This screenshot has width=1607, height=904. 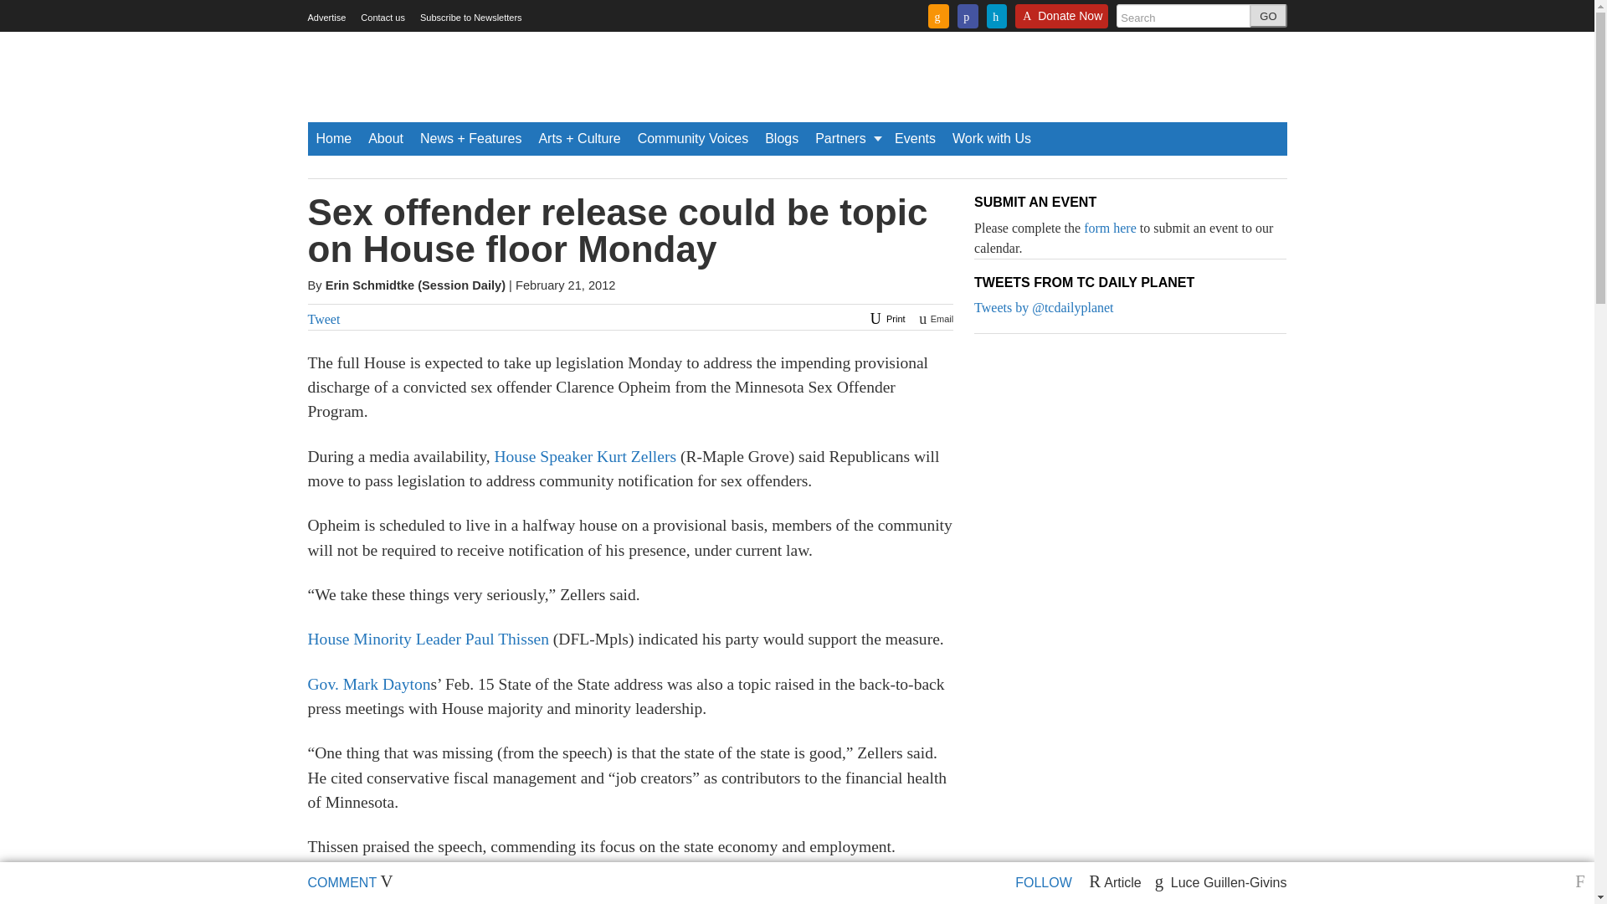 What do you see at coordinates (325, 318) in the screenshot?
I see `Tweet` at bounding box center [325, 318].